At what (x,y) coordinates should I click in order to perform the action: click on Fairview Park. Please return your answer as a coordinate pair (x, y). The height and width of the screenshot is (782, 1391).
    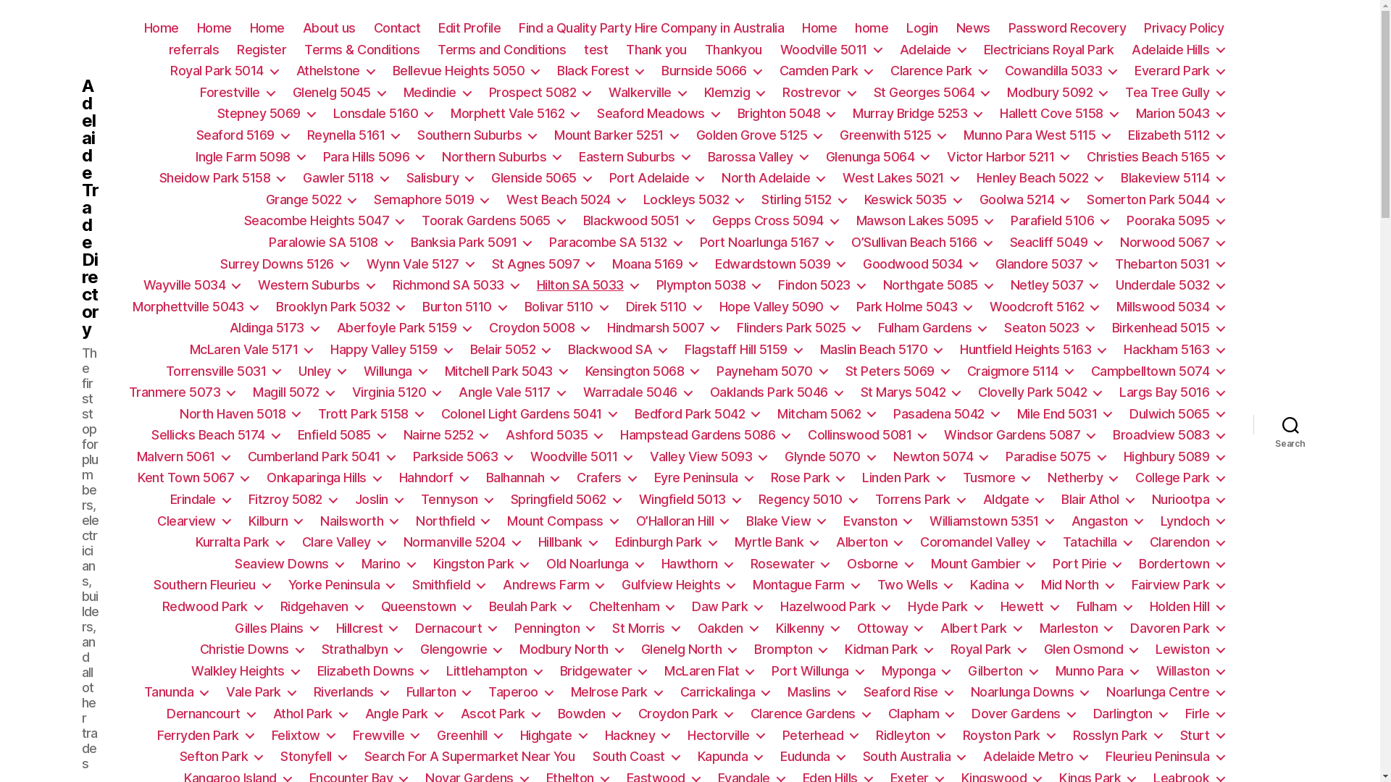
    Looking at the image, I should click on (1178, 585).